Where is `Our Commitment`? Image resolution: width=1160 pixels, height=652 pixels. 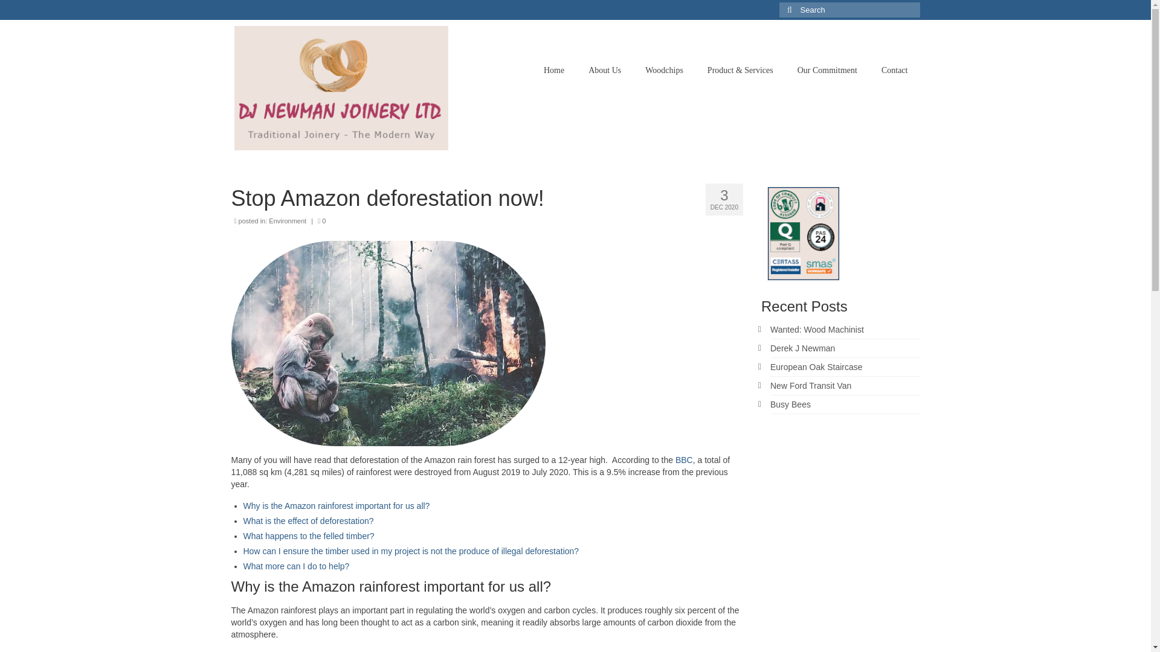 Our Commitment is located at coordinates (826, 71).